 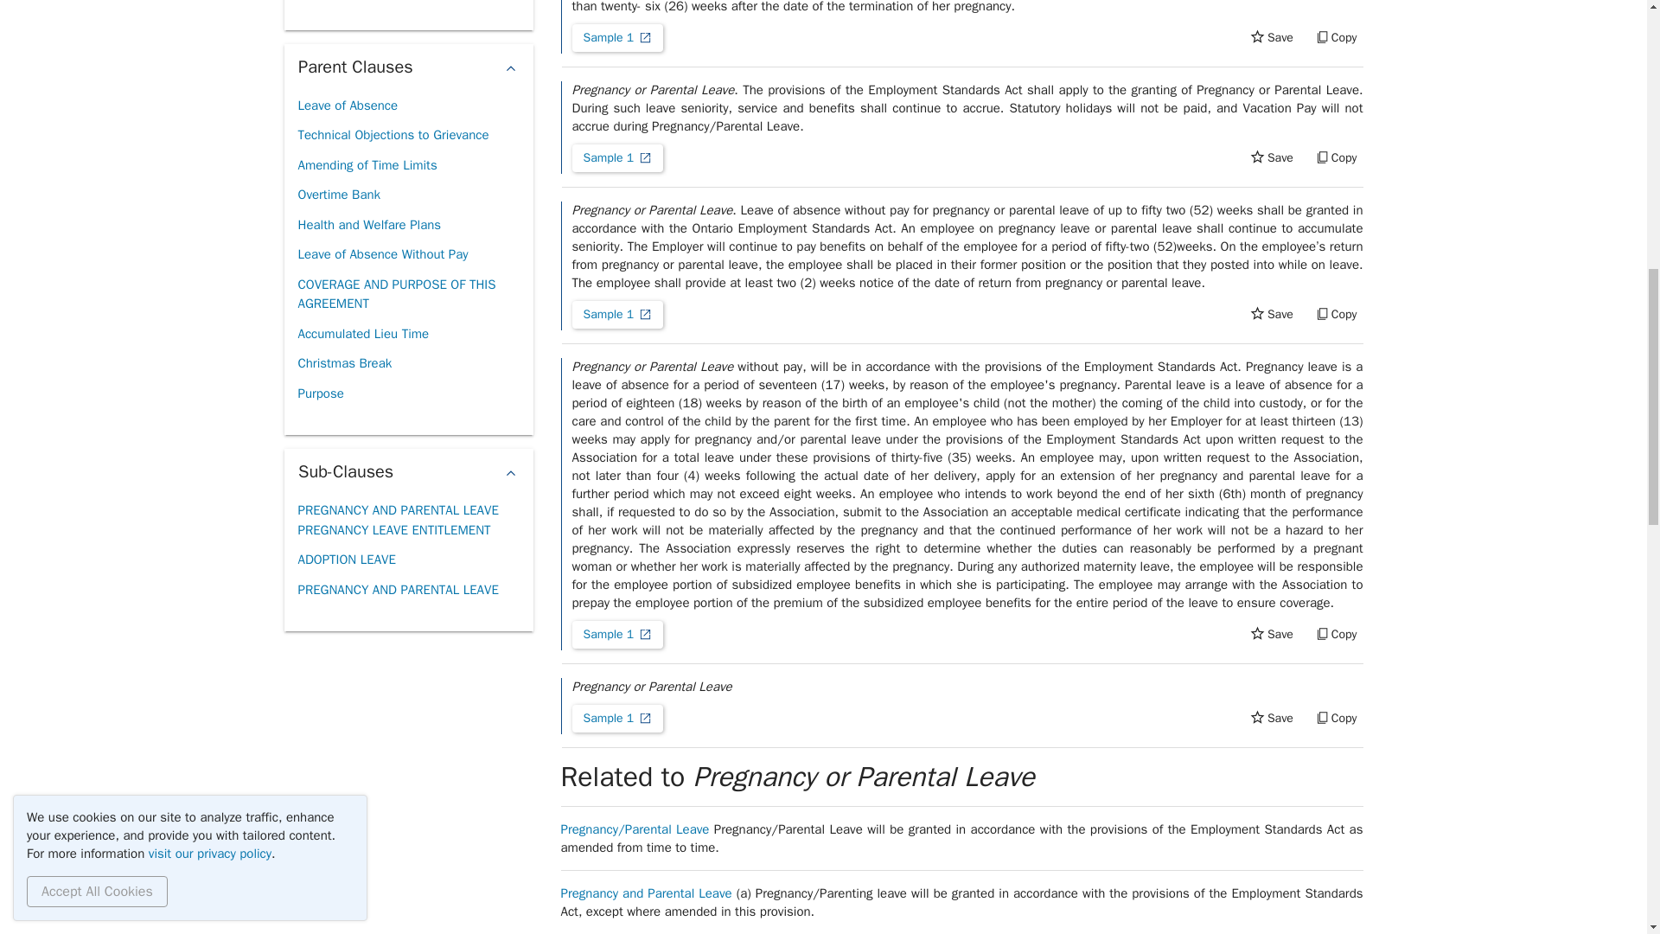 I want to click on Parental Leave of Absence, so click(x=372, y=2).